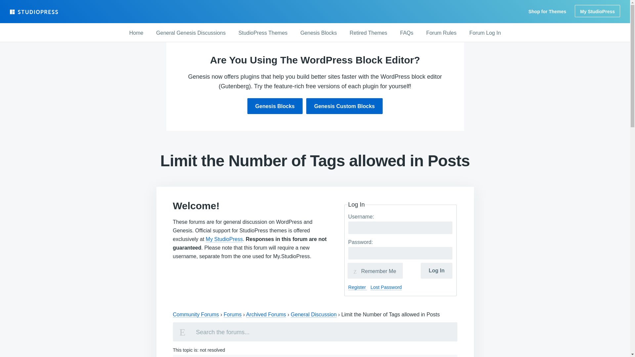 The image size is (635, 357). What do you see at coordinates (190, 33) in the screenshot?
I see `General Genesis Discussions` at bounding box center [190, 33].